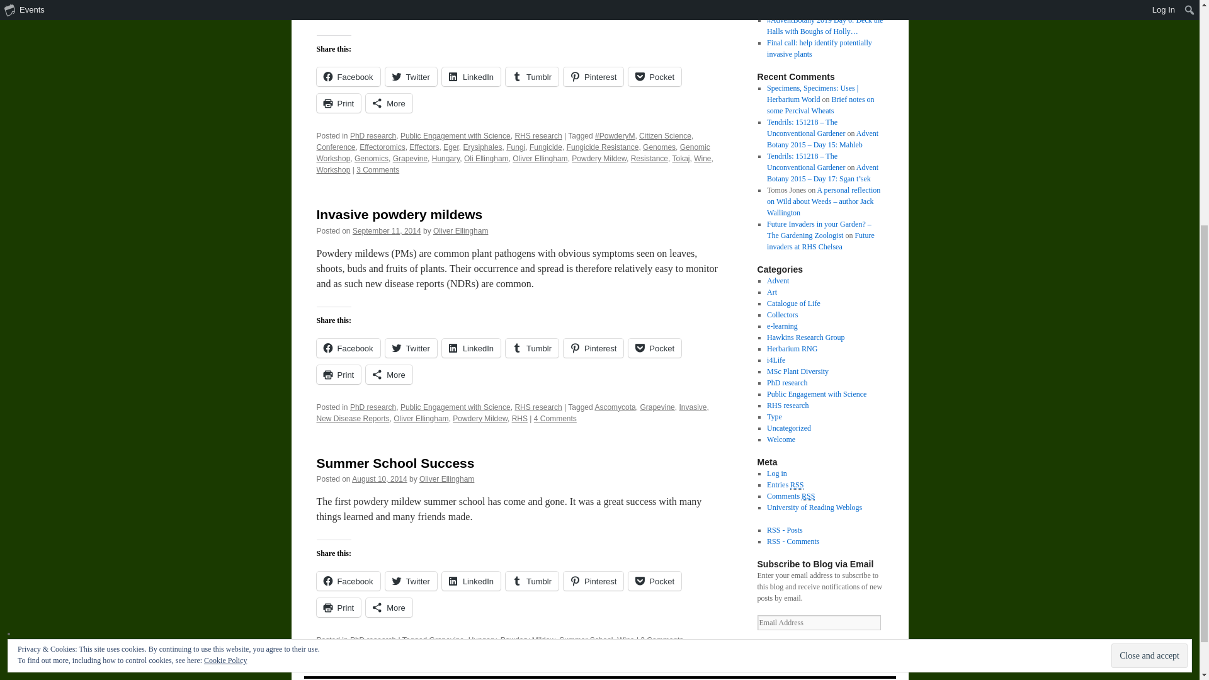 The image size is (1209, 680). I want to click on Close and accept, so click(1149, 302).